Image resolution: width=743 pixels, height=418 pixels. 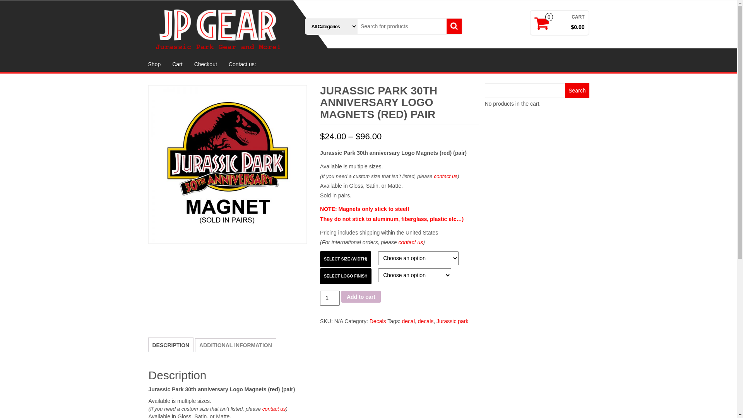 I want to click on contact us, so click(x=411, y=242).